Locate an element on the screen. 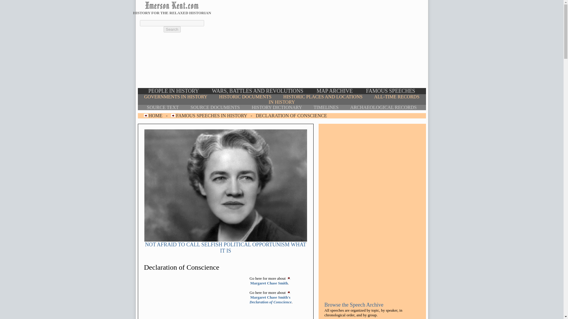 This screenshot has width=568, height=319. HISTORIC DOCUMENTS is located at coordinates (245, 96).